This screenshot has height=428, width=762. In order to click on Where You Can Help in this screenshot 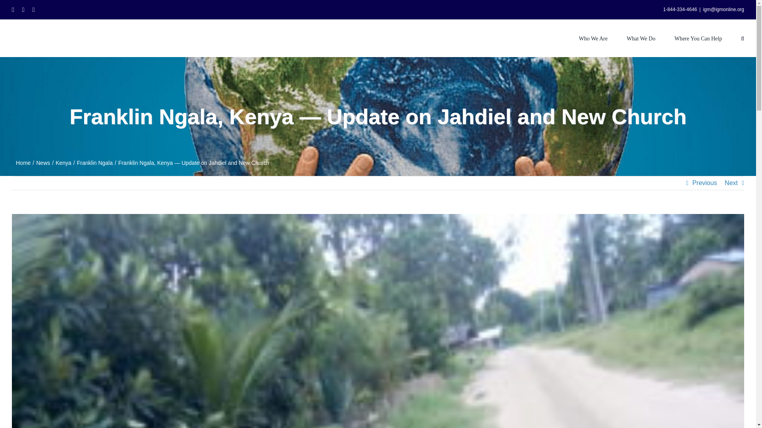, I will do `click(698, 38)`.